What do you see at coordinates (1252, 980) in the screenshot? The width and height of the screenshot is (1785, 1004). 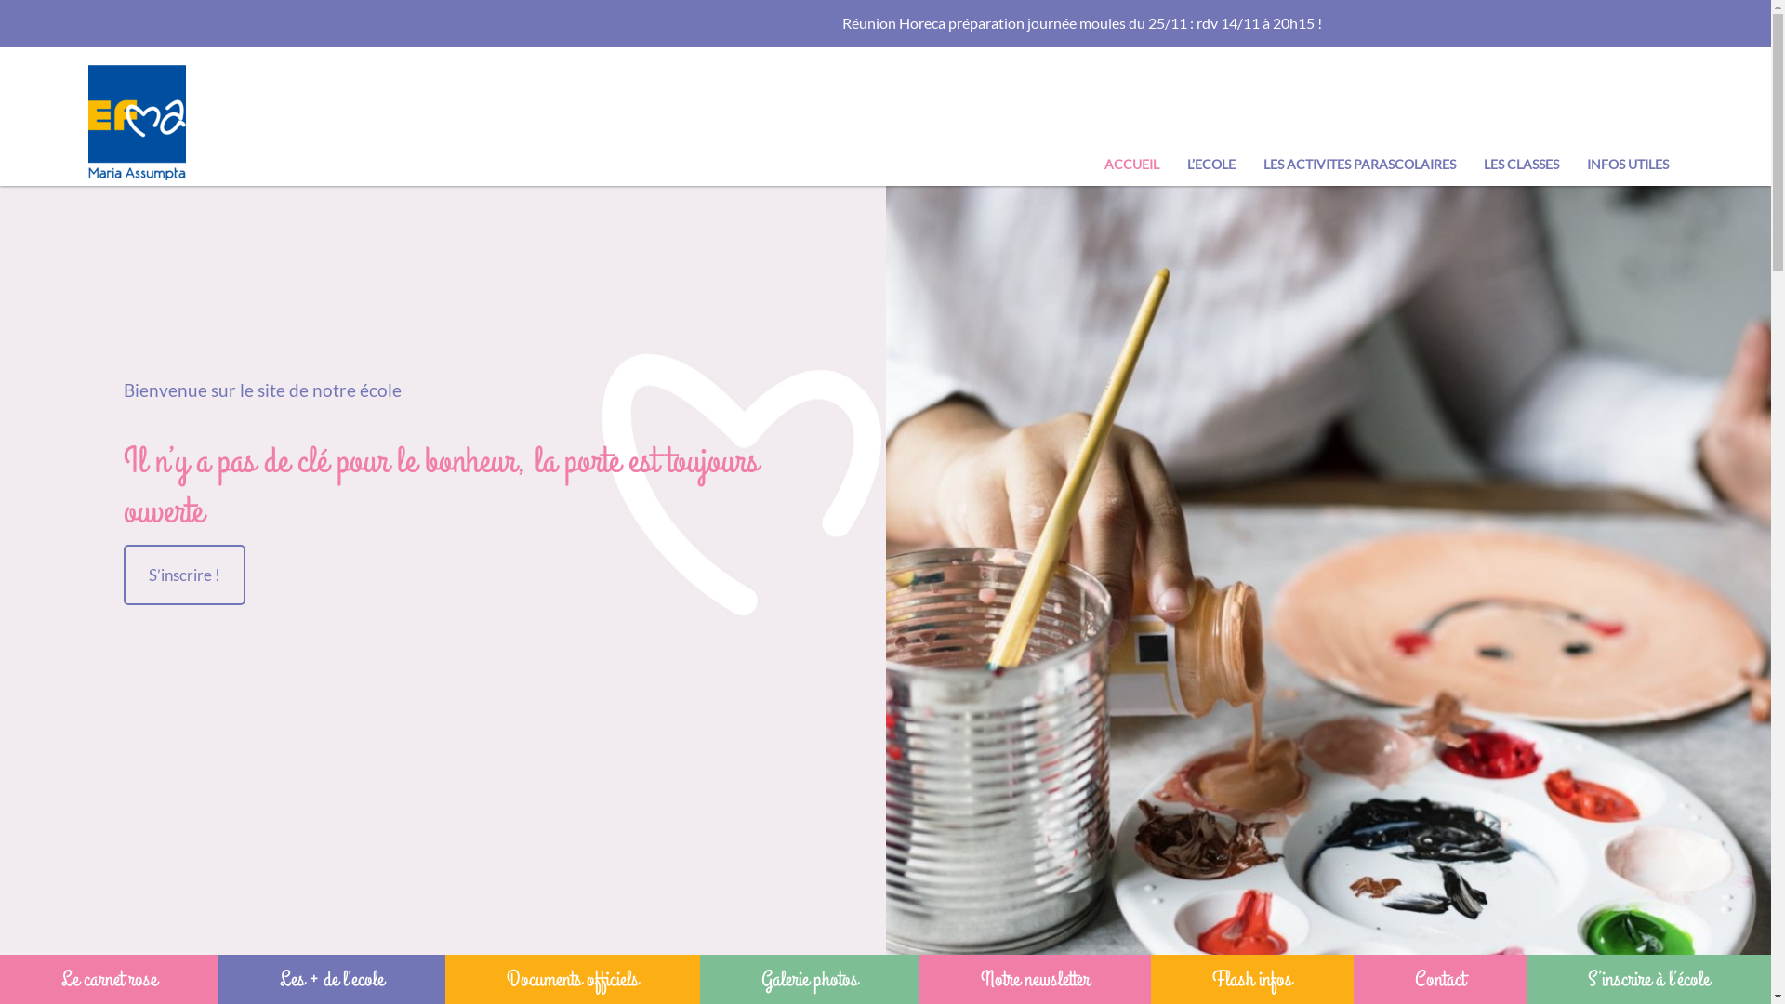 I see `Flash infos` at bounding box center [1252, 980].